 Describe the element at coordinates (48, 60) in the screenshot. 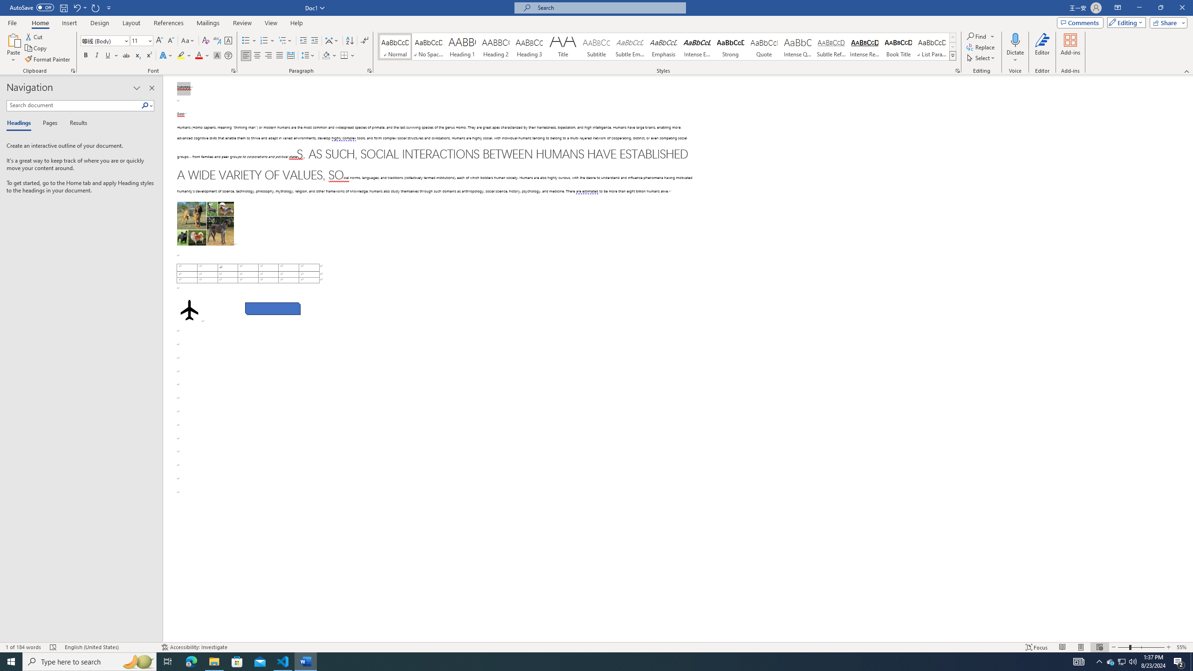

I see `Format Painter` at that location.